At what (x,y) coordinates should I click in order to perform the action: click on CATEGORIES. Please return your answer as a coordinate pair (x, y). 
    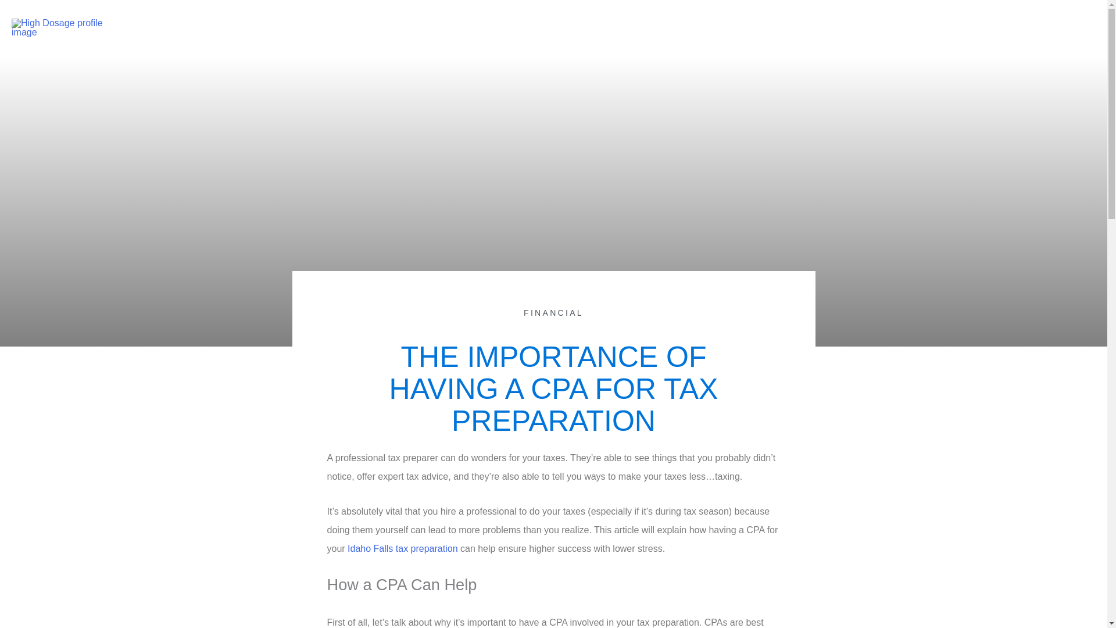
    Looking at the image, I should click on (769, 28).